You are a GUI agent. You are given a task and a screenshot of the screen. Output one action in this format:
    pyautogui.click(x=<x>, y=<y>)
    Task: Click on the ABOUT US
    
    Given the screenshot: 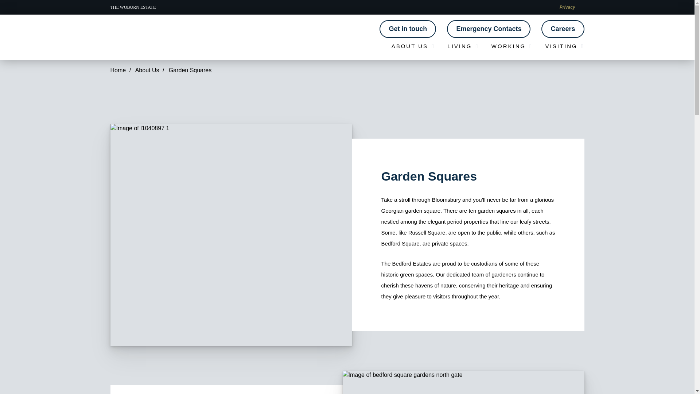 What is the action you would take?
    pyautogui.click(x=413, y=46)
    